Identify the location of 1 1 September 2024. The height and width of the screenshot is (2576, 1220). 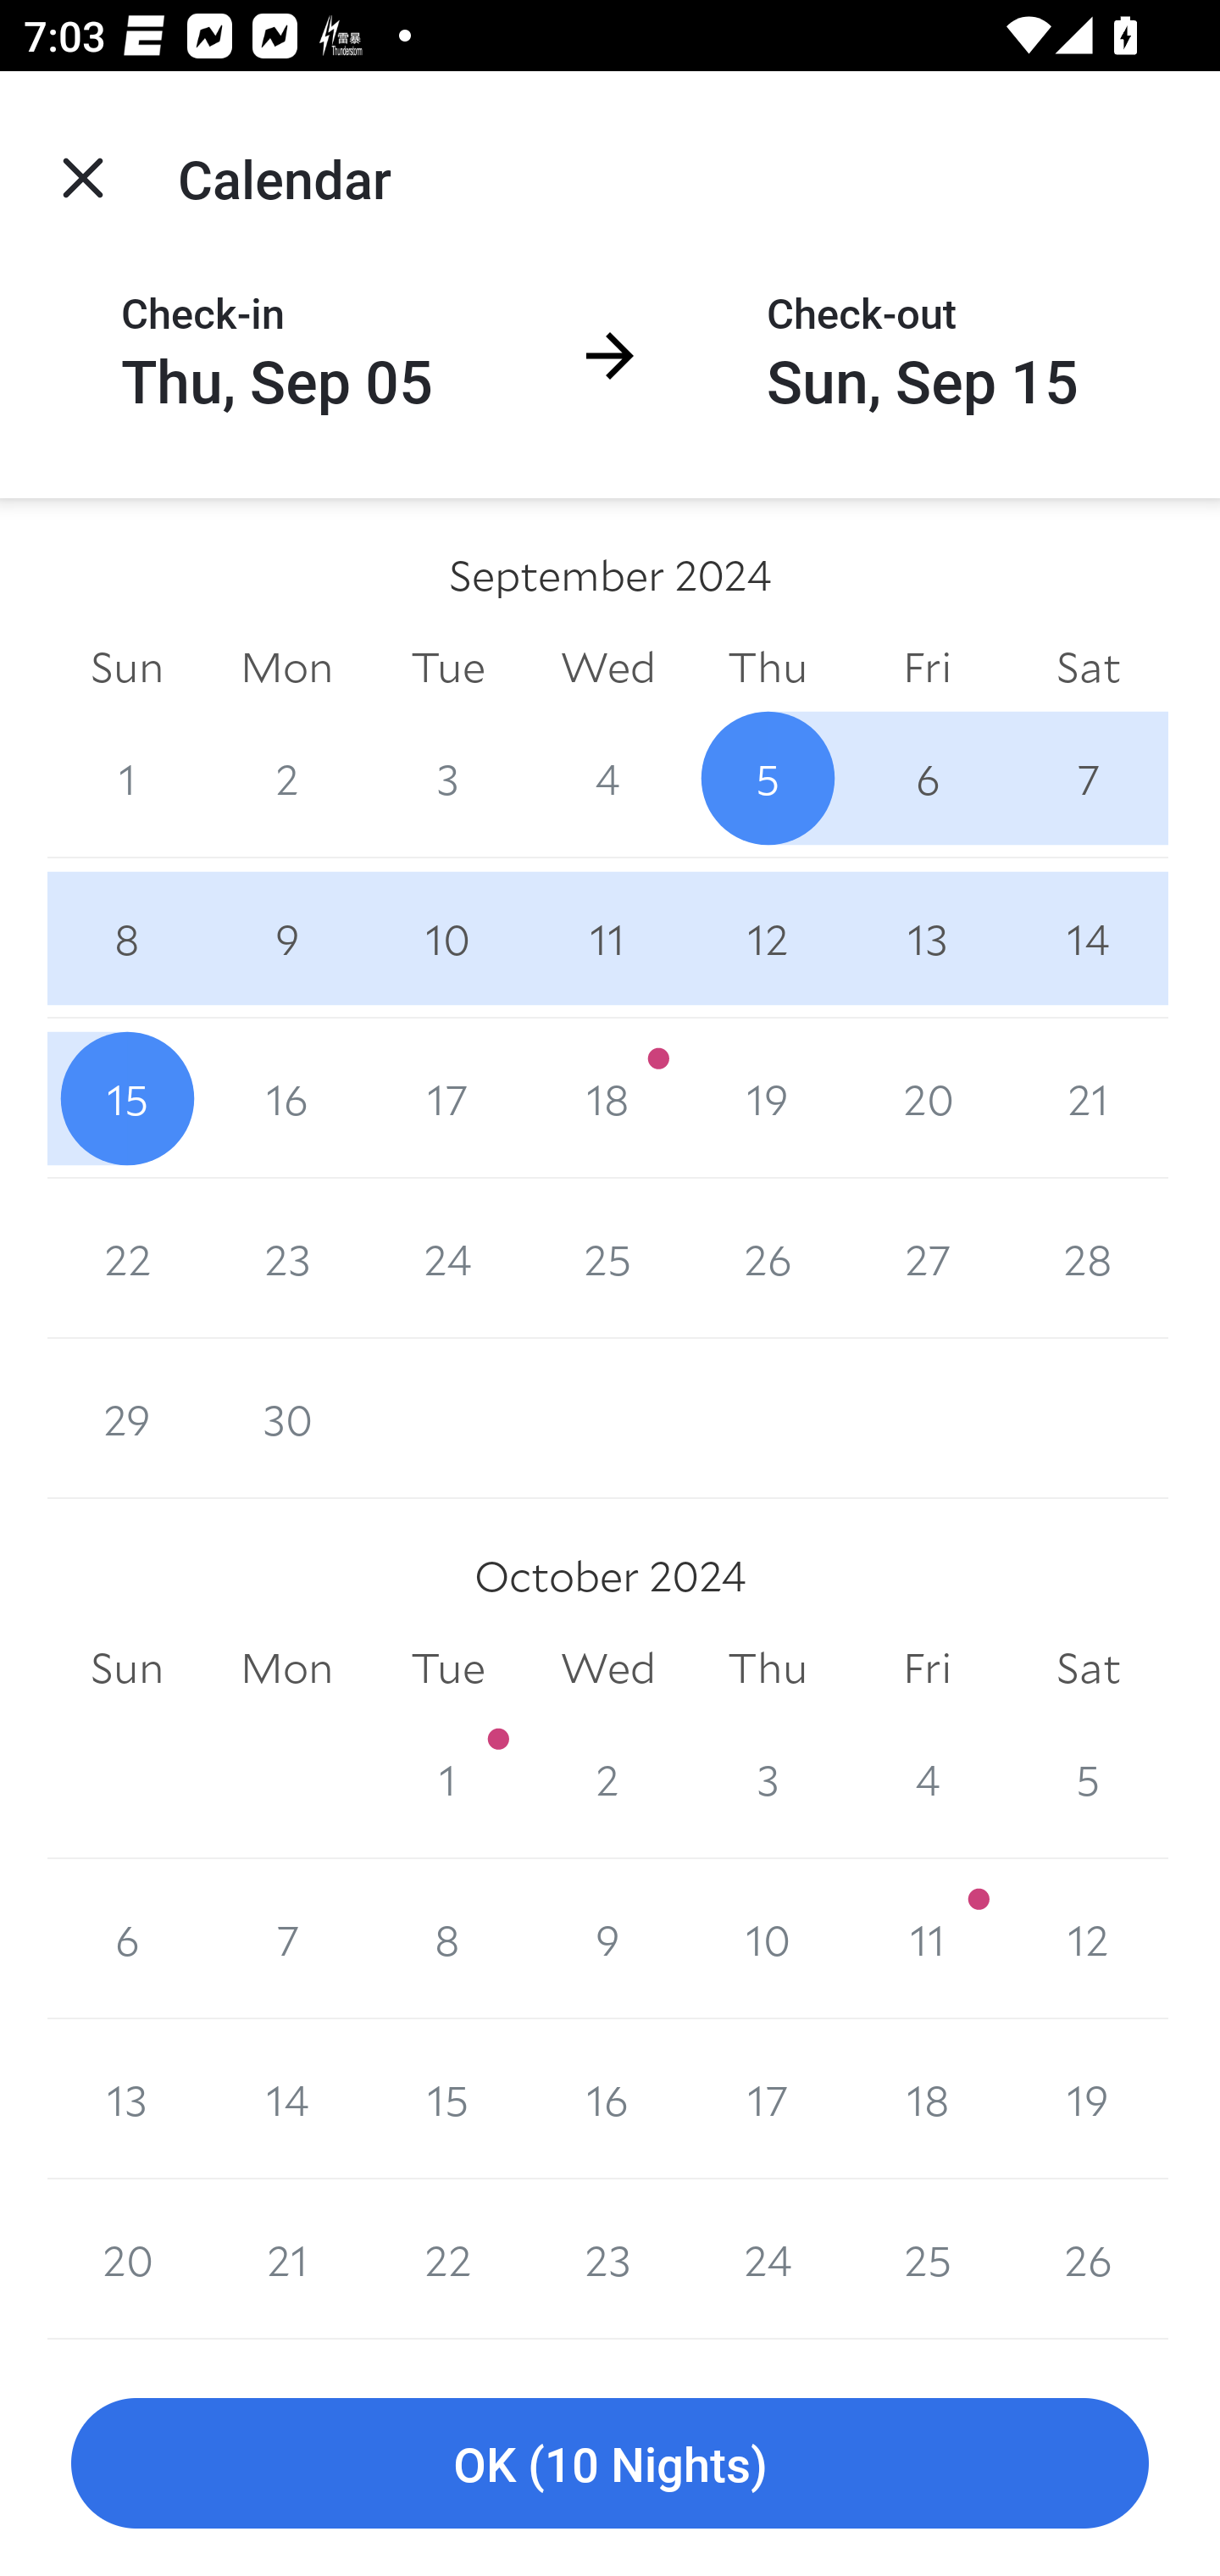
(127, 778).